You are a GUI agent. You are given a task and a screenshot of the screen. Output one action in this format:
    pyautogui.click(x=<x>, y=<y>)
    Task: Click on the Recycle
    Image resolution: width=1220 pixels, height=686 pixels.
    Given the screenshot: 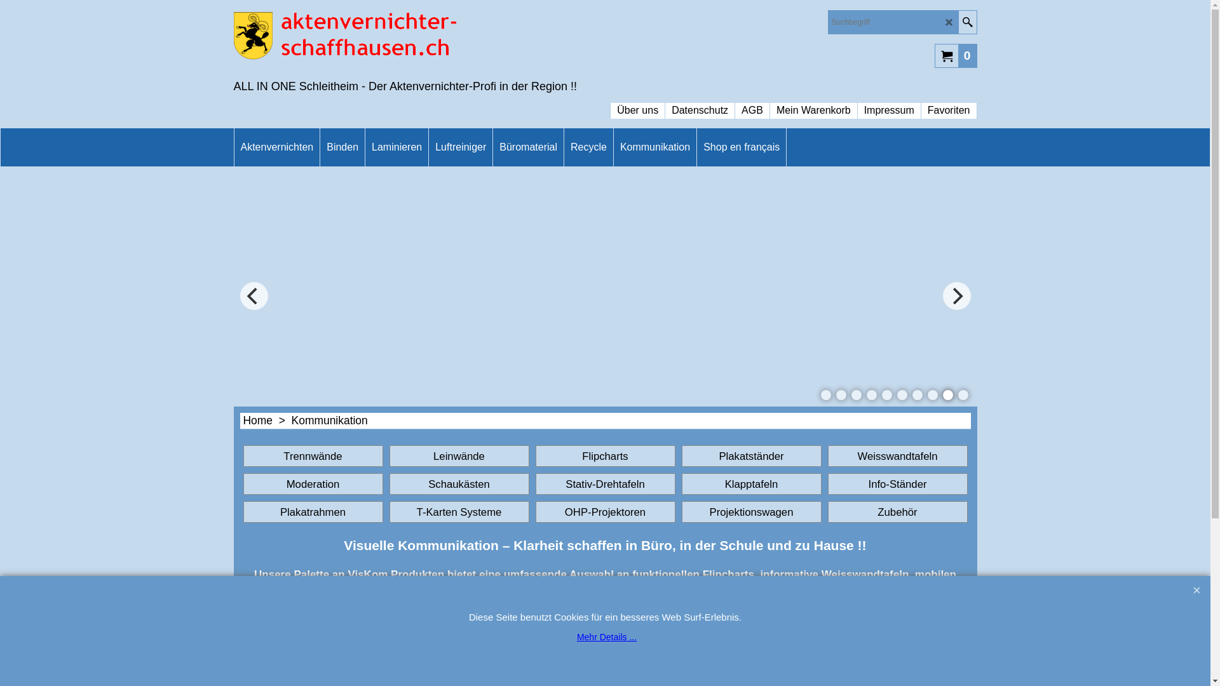 What is the action you would take?
    pyautogui.click(x=588, y=147)
    